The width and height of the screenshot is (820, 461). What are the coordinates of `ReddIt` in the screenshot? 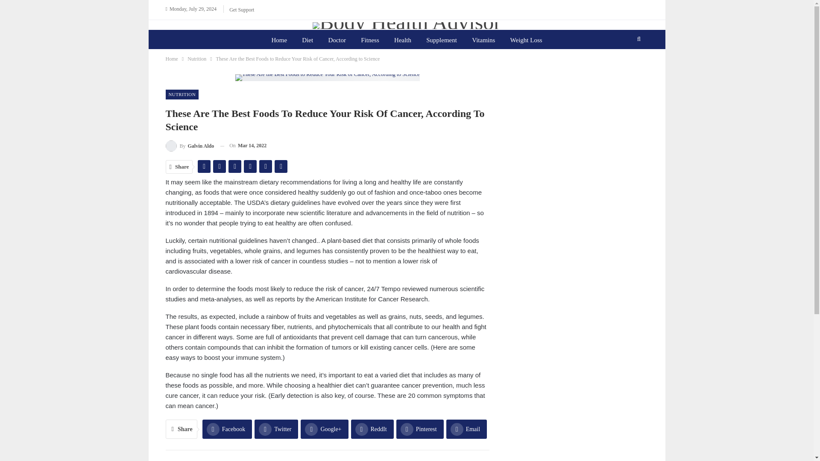 It's located at (372, 429).